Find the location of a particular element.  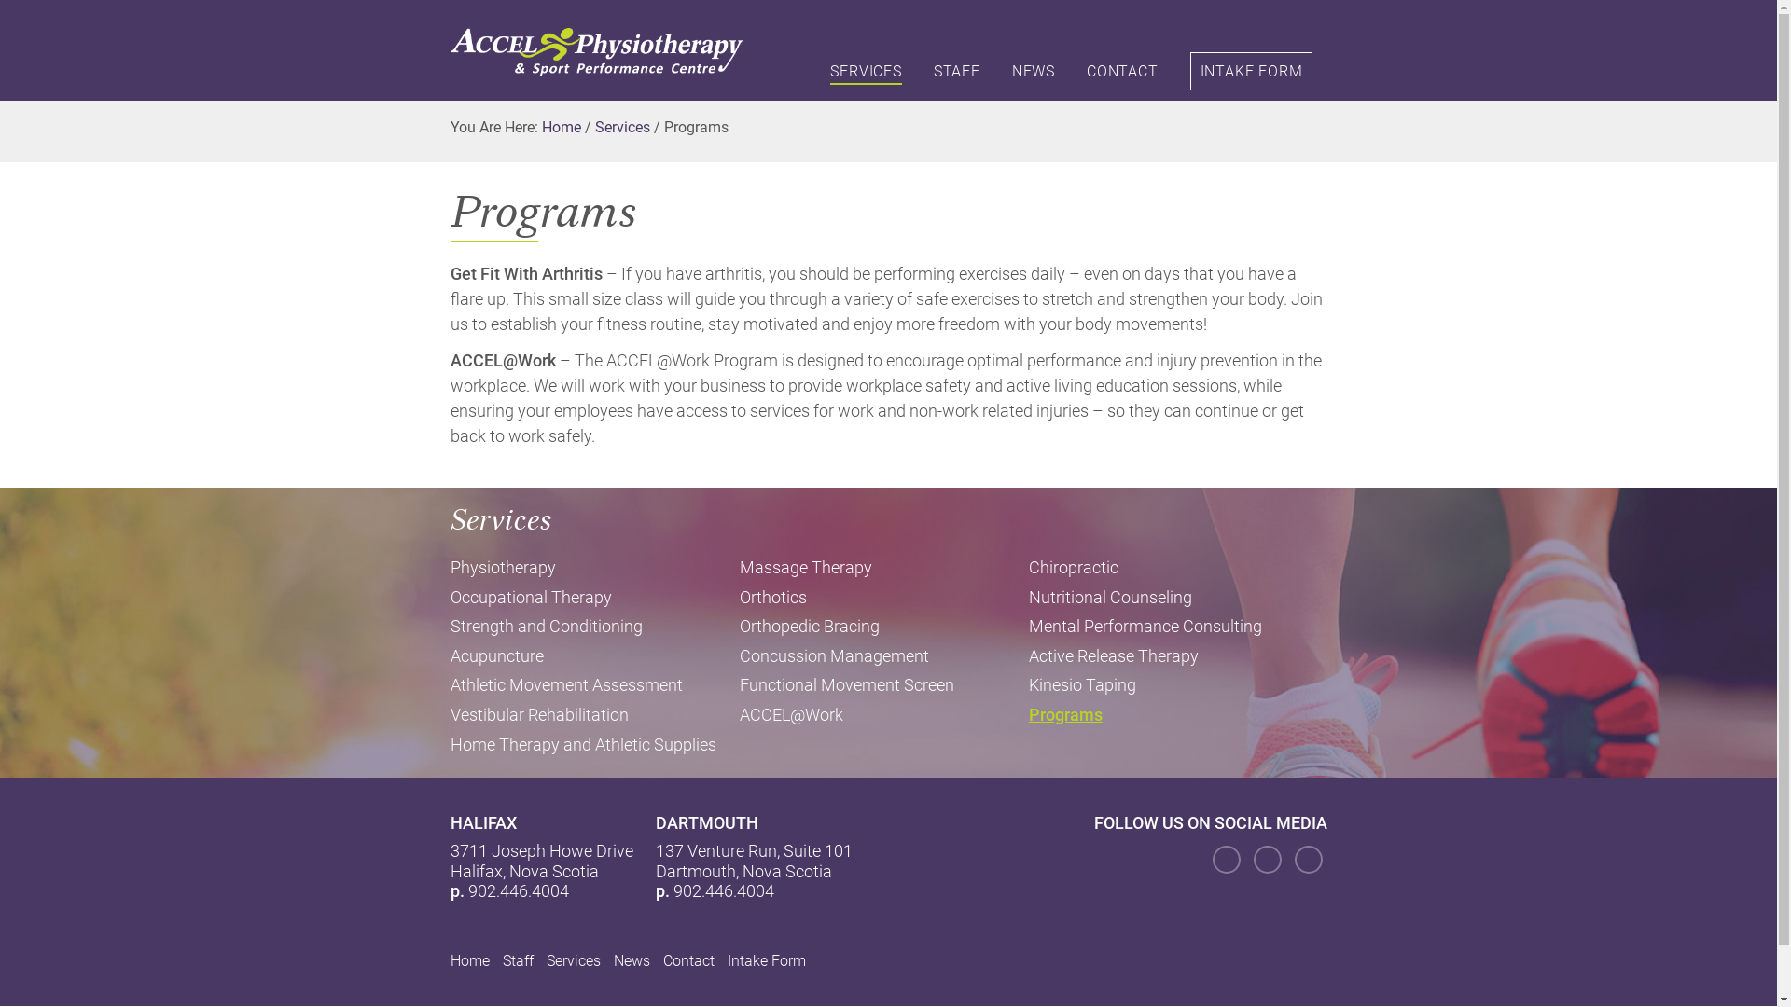

Physiotherapy is located at coordinates (594, 568).